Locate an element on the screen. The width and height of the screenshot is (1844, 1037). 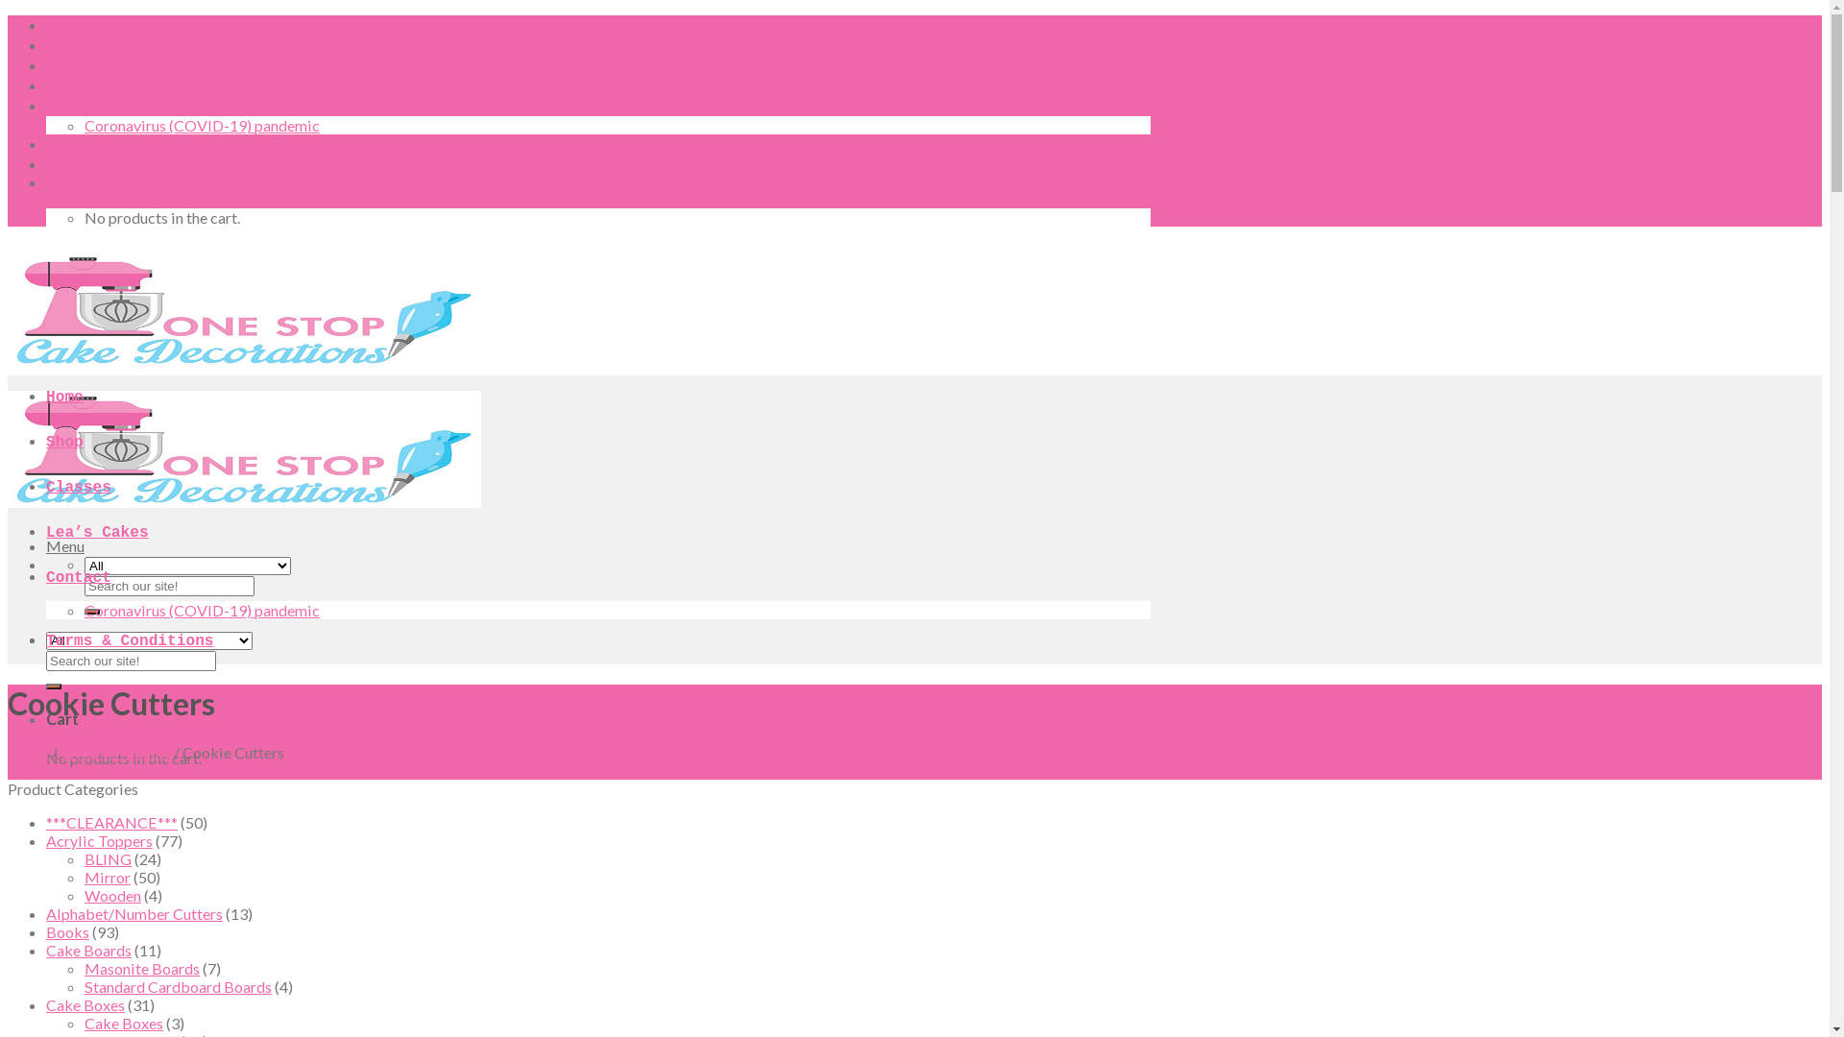
Masonite Boards is located at coordinates (142, 968).